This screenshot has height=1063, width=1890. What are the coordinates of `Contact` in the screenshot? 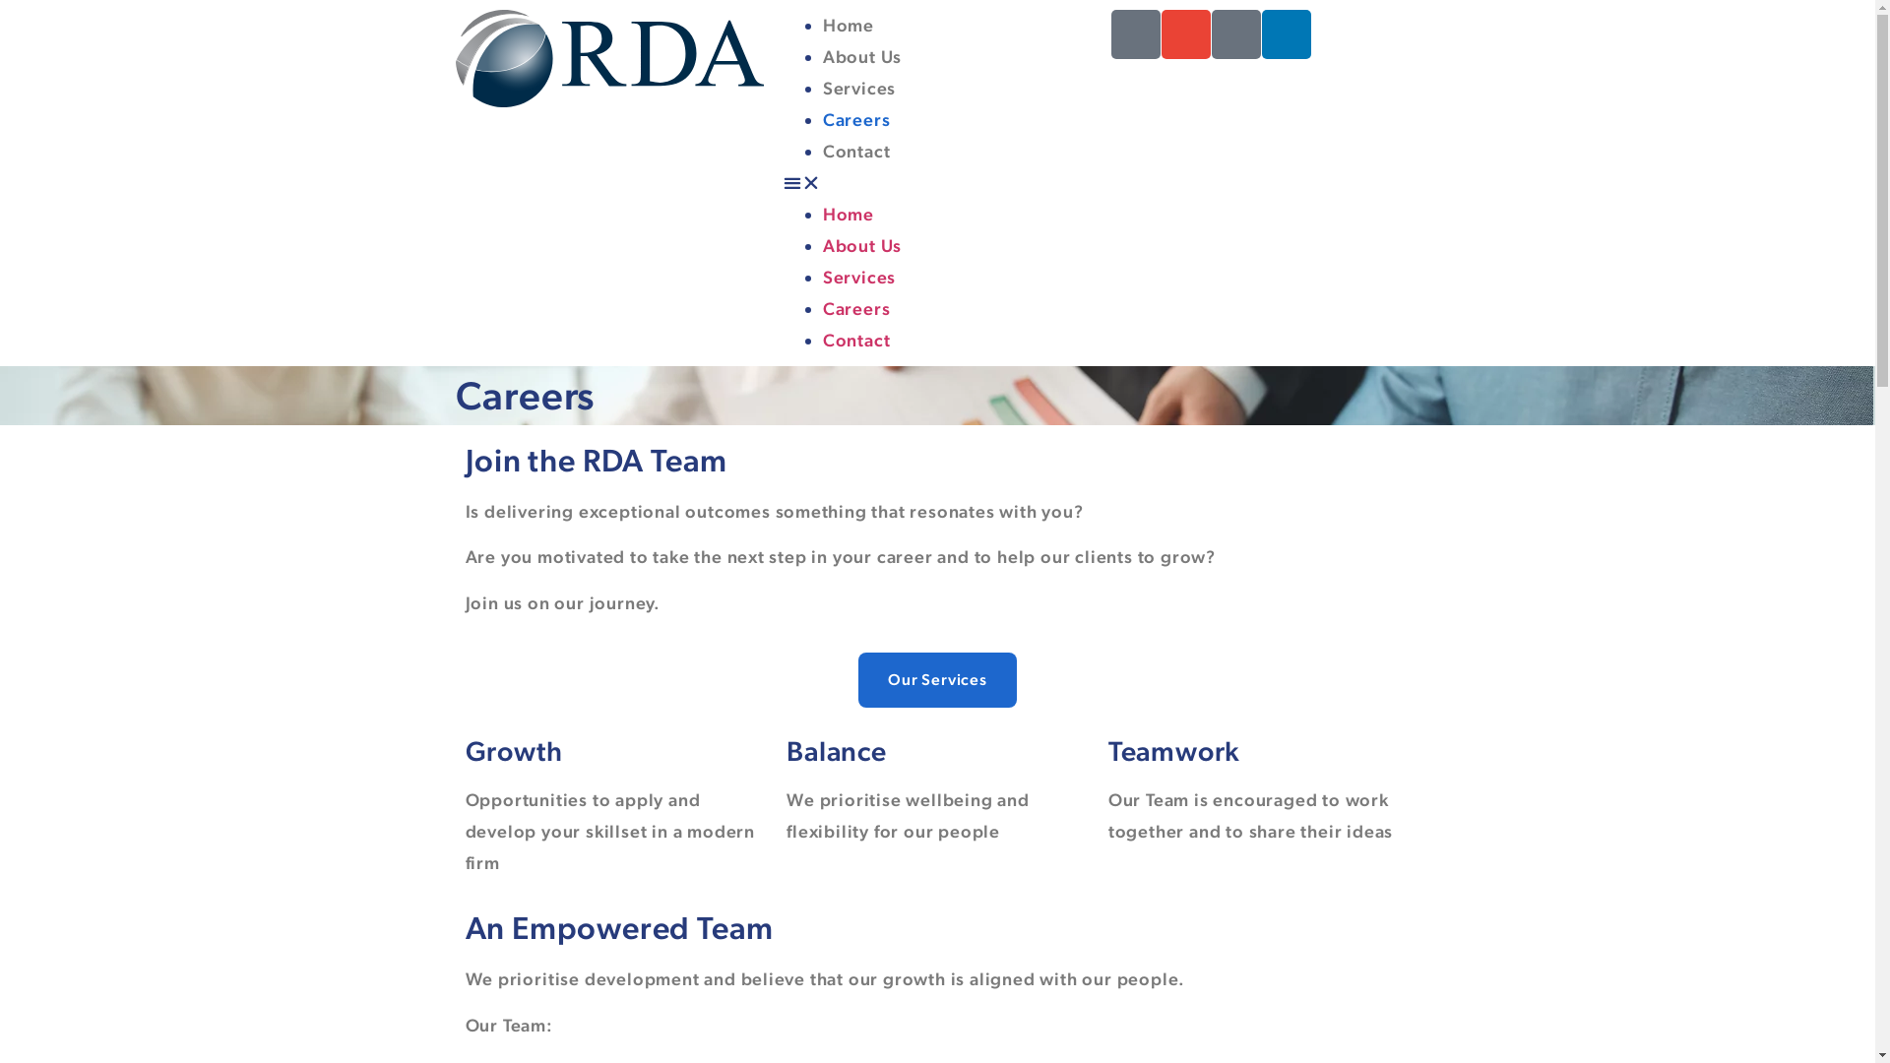 It's located at (856, 341).